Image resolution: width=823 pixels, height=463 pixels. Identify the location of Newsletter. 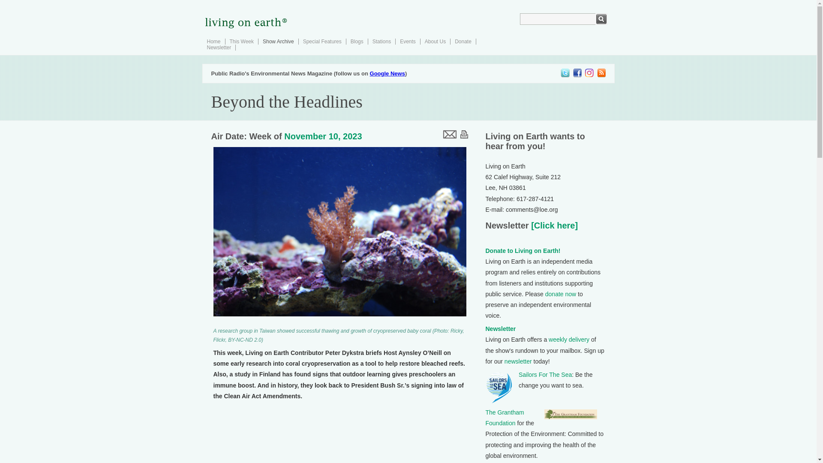
(219, 47).